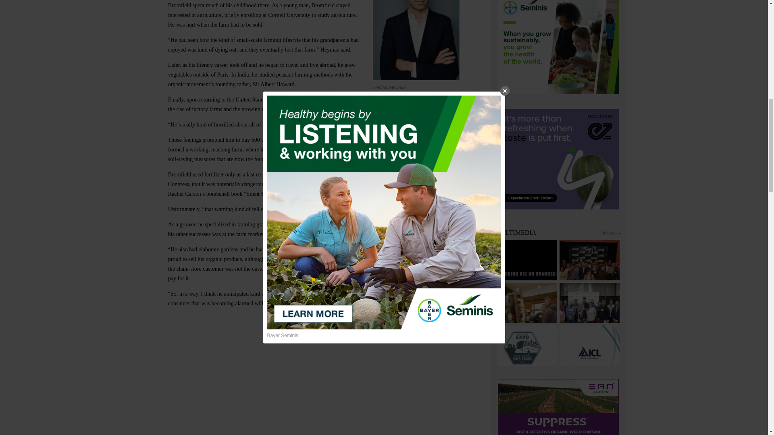 The image size is (774, 435). What do you see at coordinates (558, 160) in the screenshot?
I see `Enza Zaden` at bounding box center [558, 160].